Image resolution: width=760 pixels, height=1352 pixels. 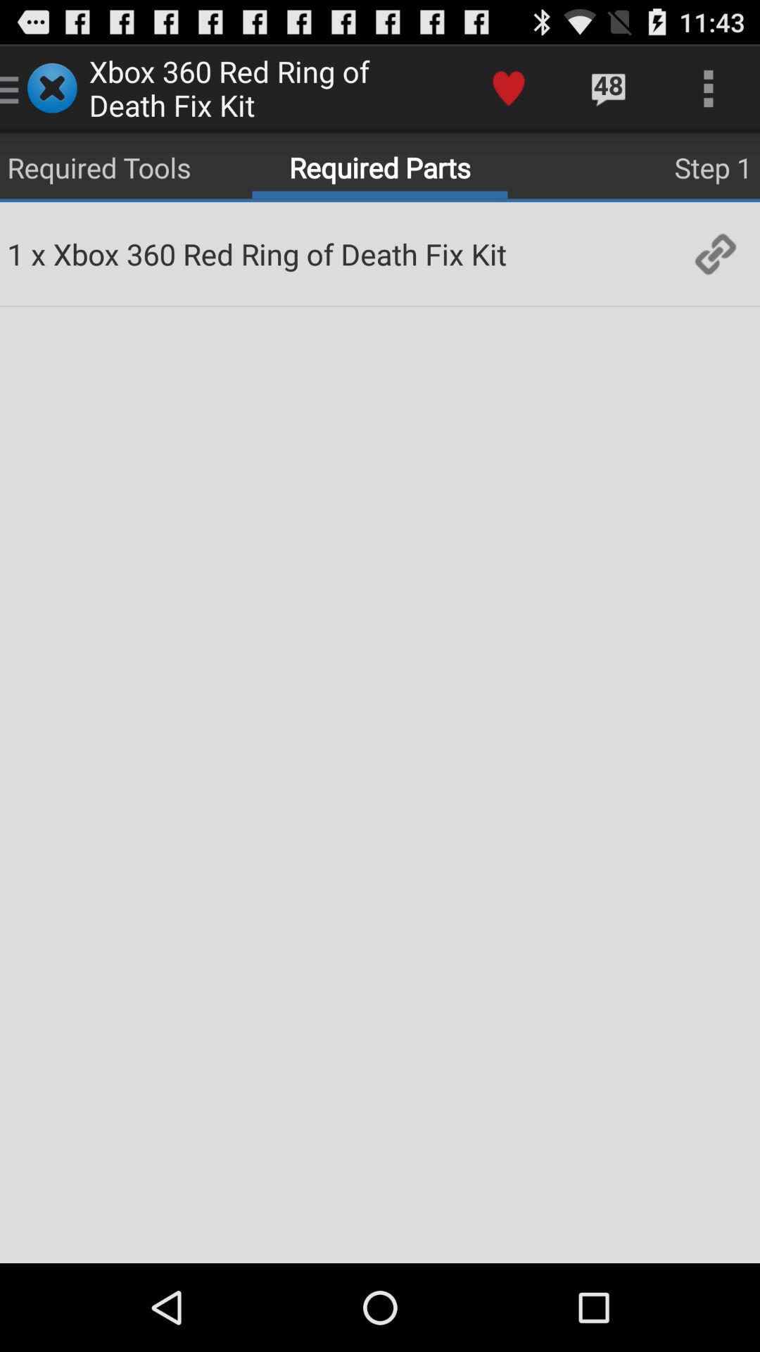 I want to click on open icon next to the xbox 360 red, so click(x=508, y=89).